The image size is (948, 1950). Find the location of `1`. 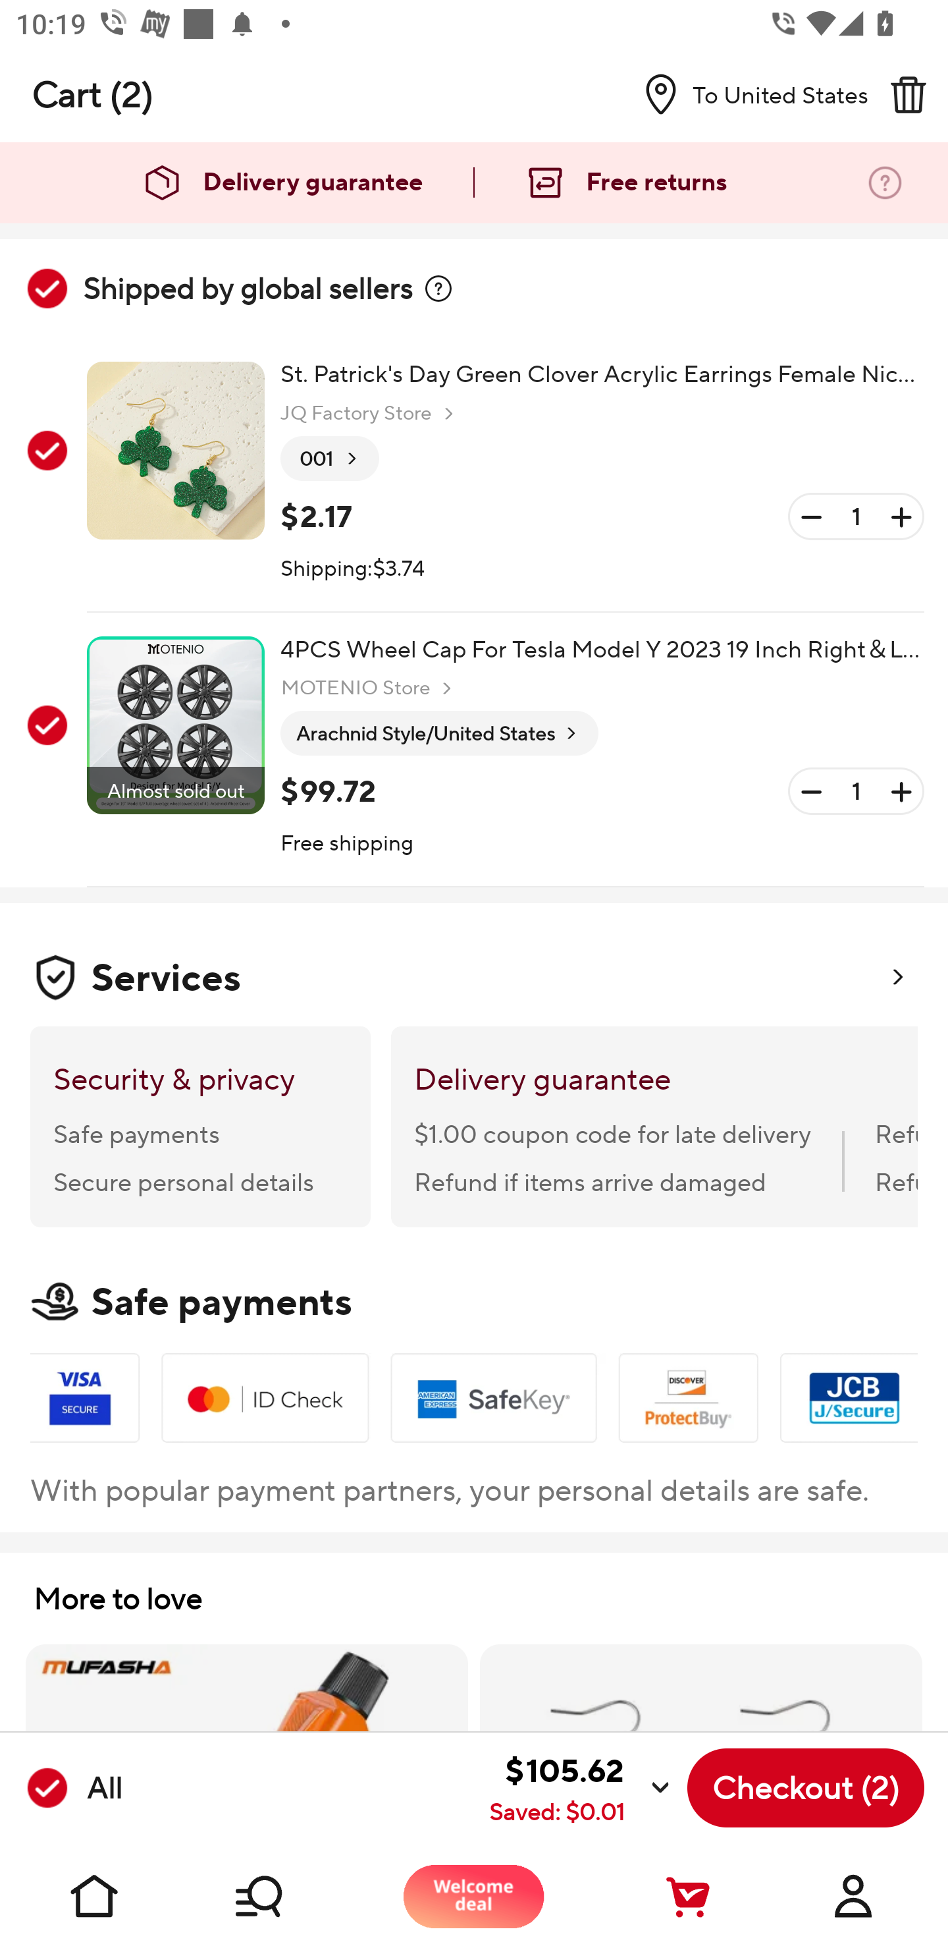

1 is located at coordinates (856, 516).